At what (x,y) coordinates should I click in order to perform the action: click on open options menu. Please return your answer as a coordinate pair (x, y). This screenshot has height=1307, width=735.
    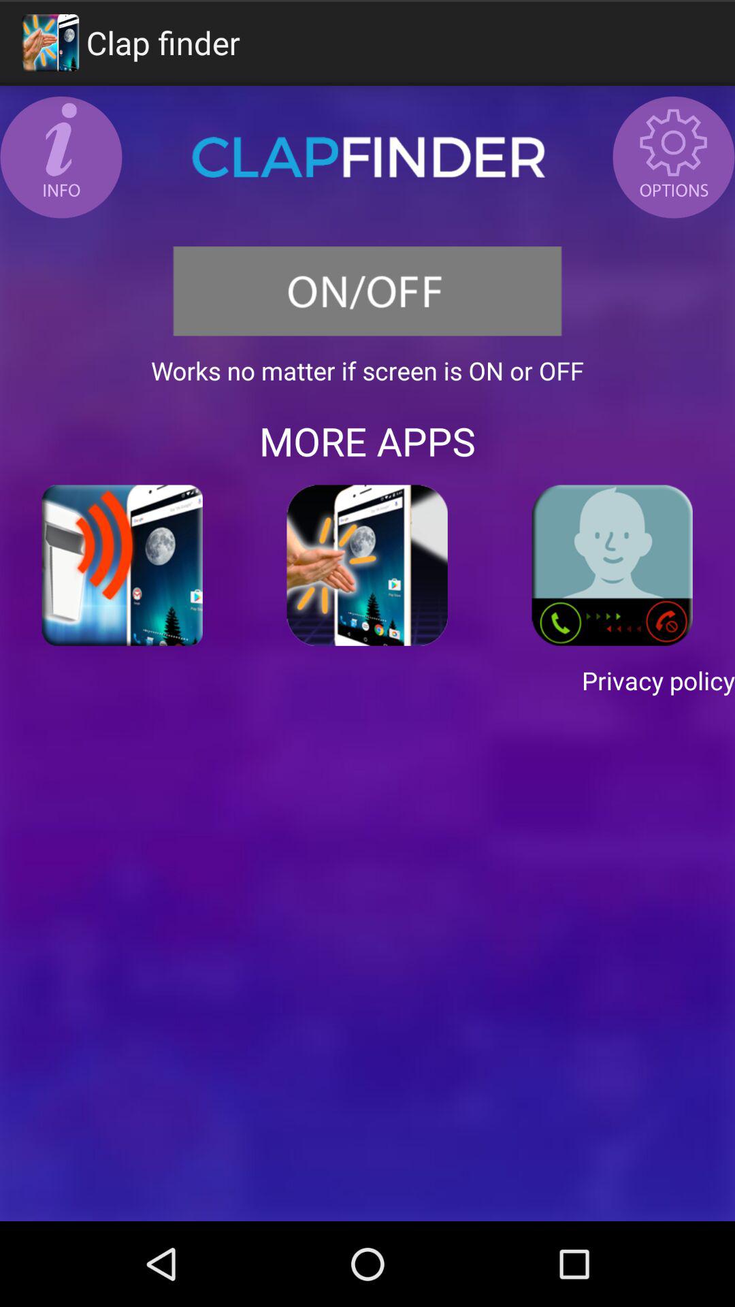
    Looking at the image, I should click on (674, 157).